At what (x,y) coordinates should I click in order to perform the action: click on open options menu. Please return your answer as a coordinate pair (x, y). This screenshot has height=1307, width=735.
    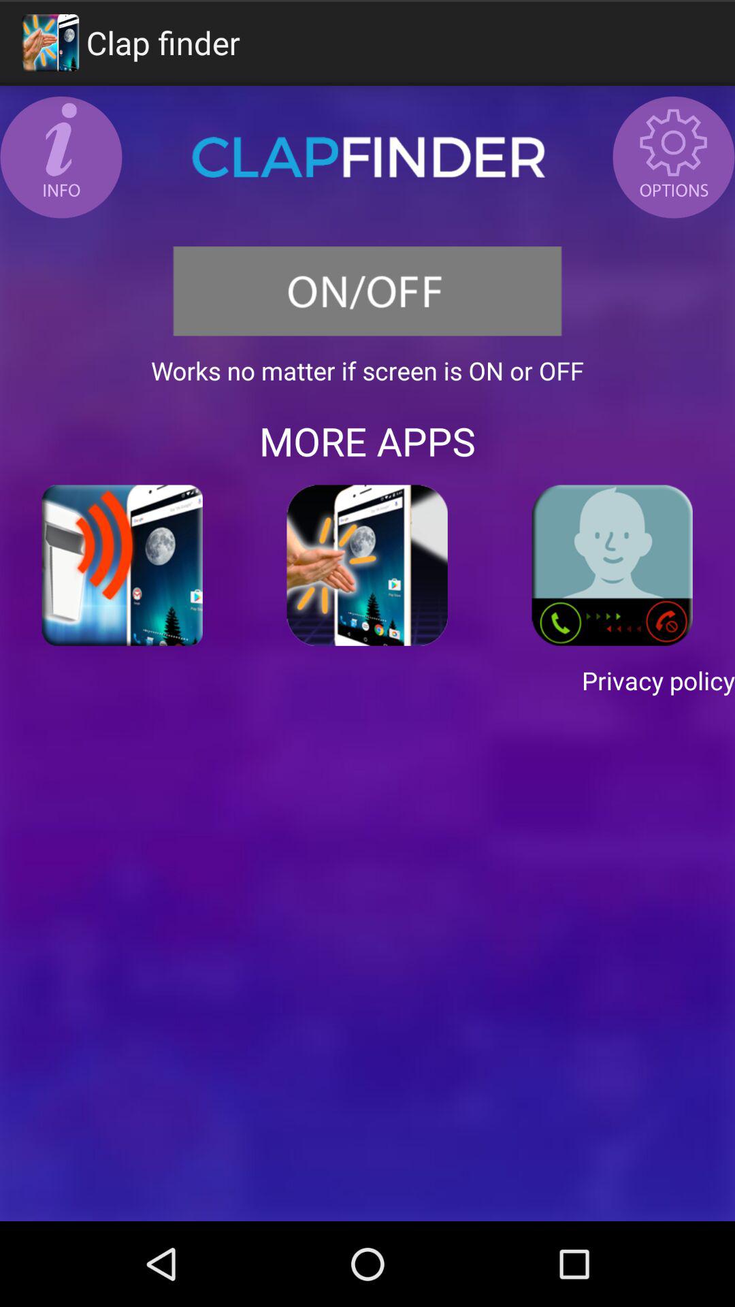
    Looking at the image, I should click on (674, 157).